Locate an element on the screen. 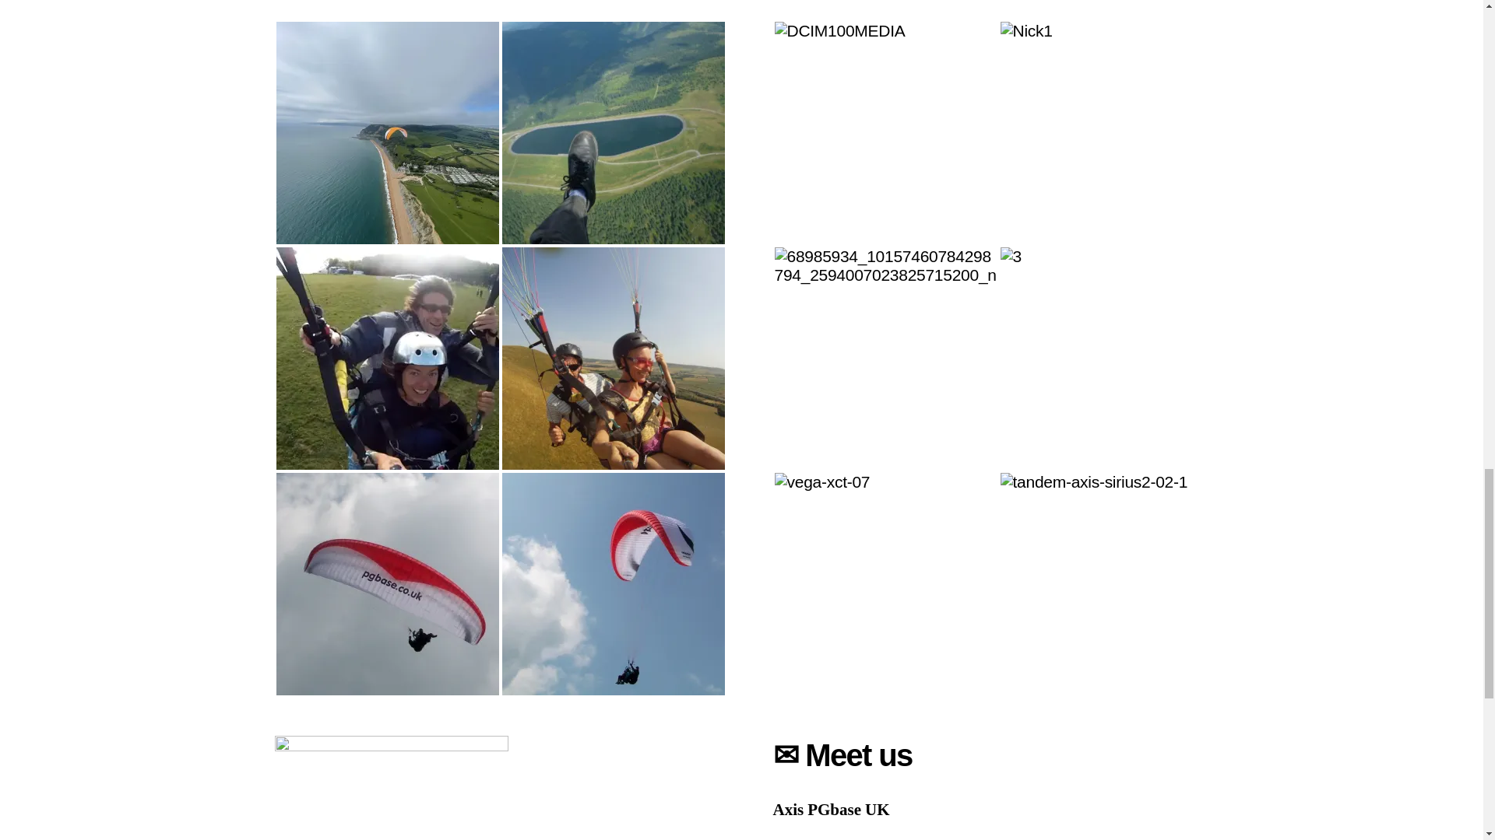 Image resolution: width=1495 pixels, height=840 pixels. pgbase-glider is located at coordinates (386, 584).